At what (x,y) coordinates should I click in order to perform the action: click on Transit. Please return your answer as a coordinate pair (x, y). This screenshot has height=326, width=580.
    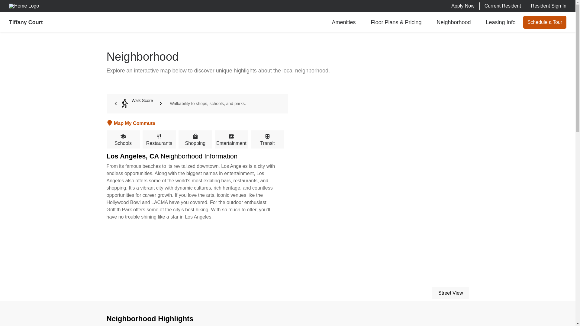
    Looking at the image, I should click on (267, 139).